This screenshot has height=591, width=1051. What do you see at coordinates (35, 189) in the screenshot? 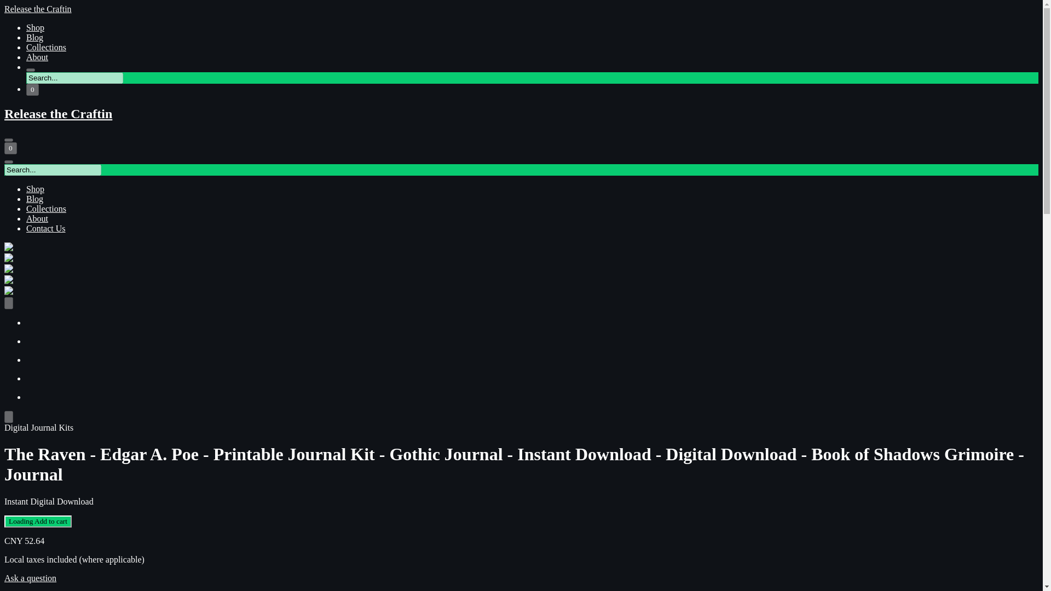
I see `Shop` at bounding box center [35, 189].